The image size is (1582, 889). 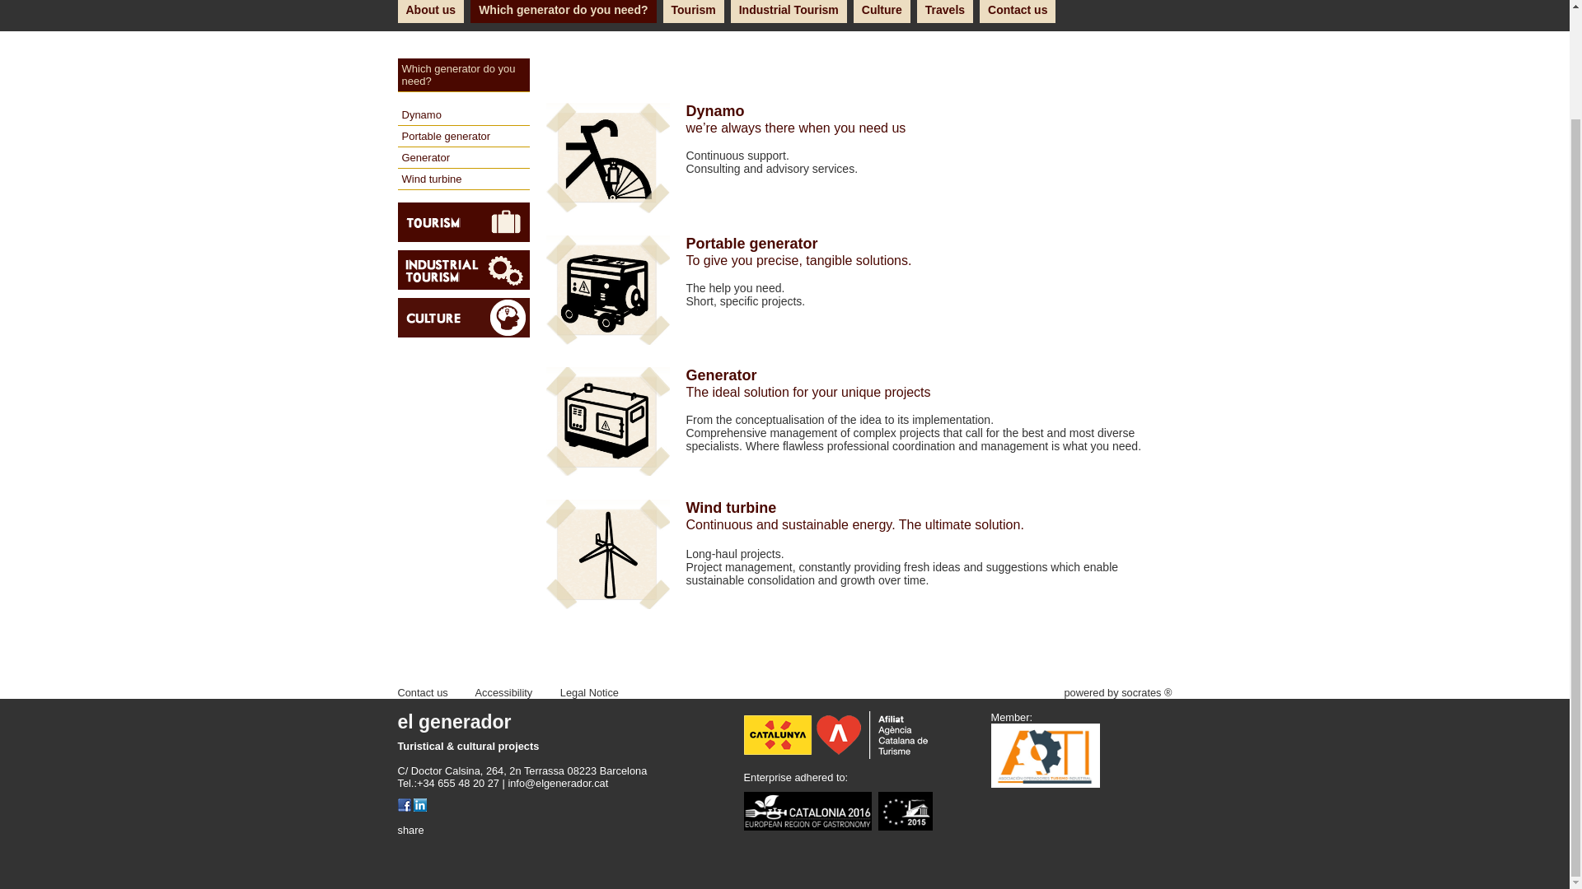 What do you see at coordinates (462, 137) in the screenshot?
I see `Portable generator` at bounding box center [462, 137].